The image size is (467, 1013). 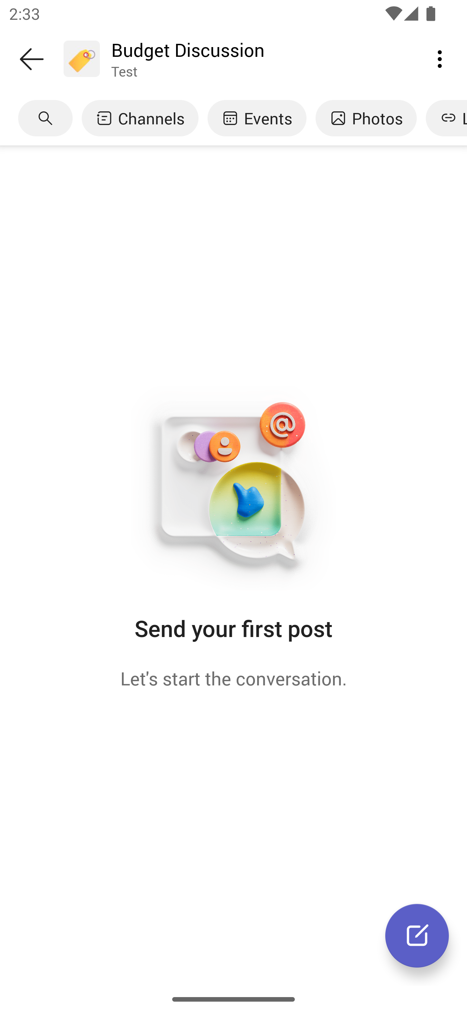 I want to click on Back, so click(x=32, y=59).